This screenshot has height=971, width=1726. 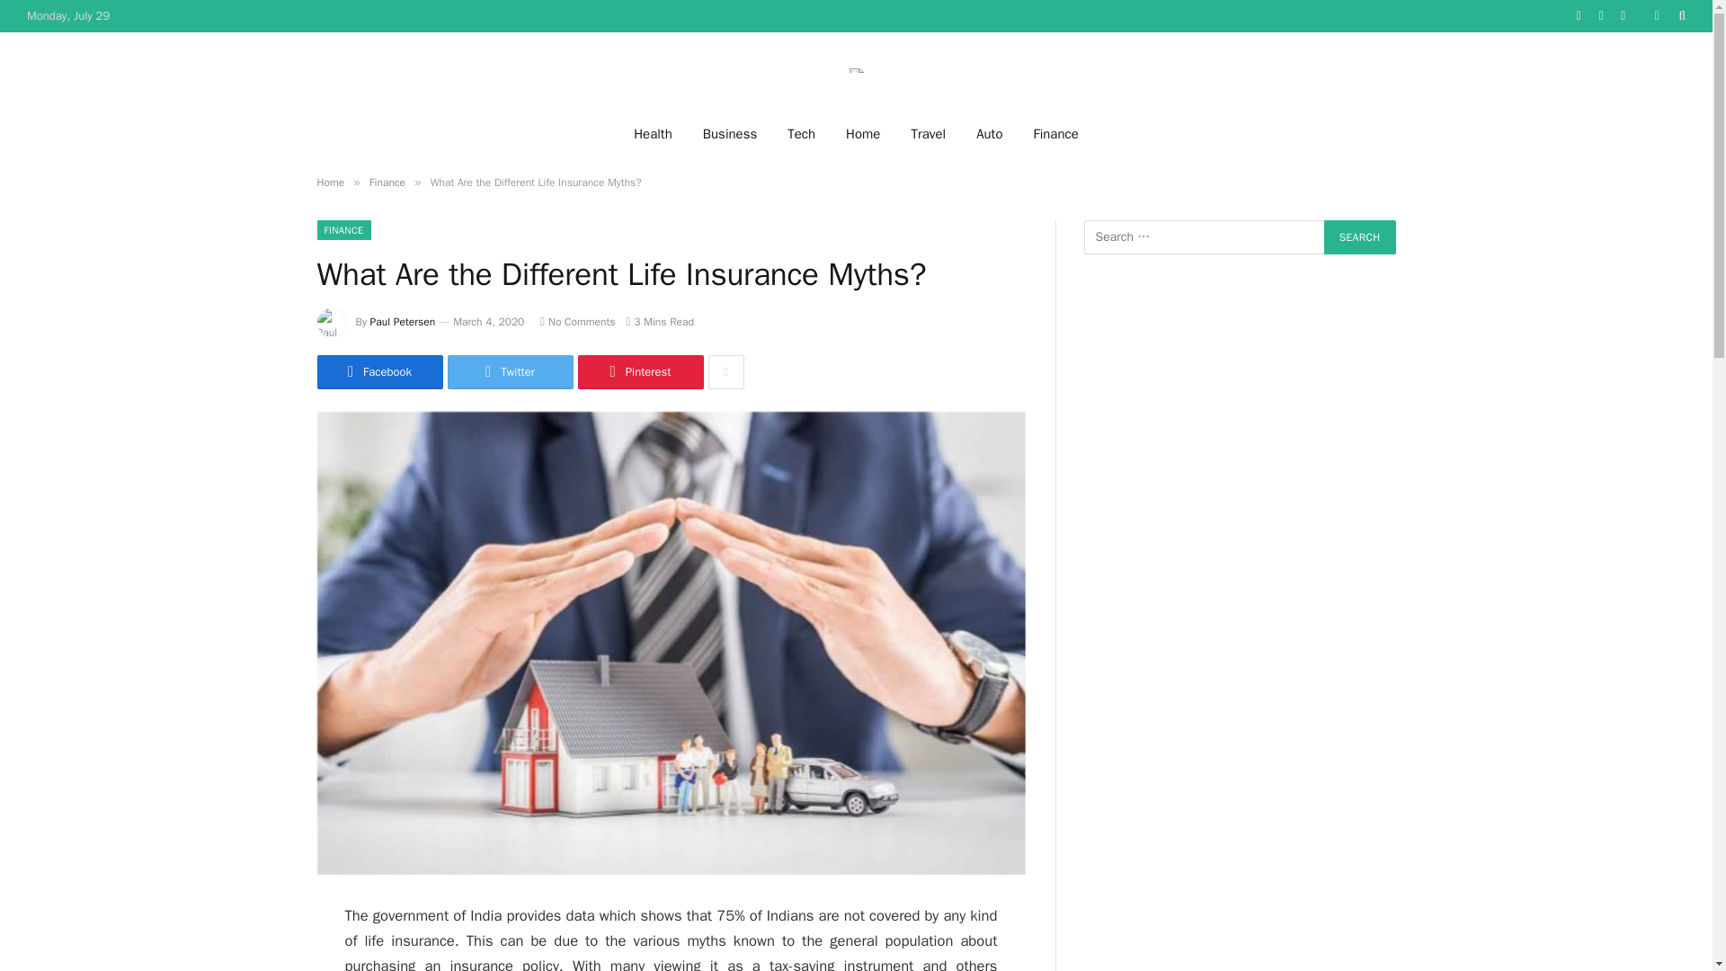 I want to click on Share on Pinterest, so click(x=639, y=372).